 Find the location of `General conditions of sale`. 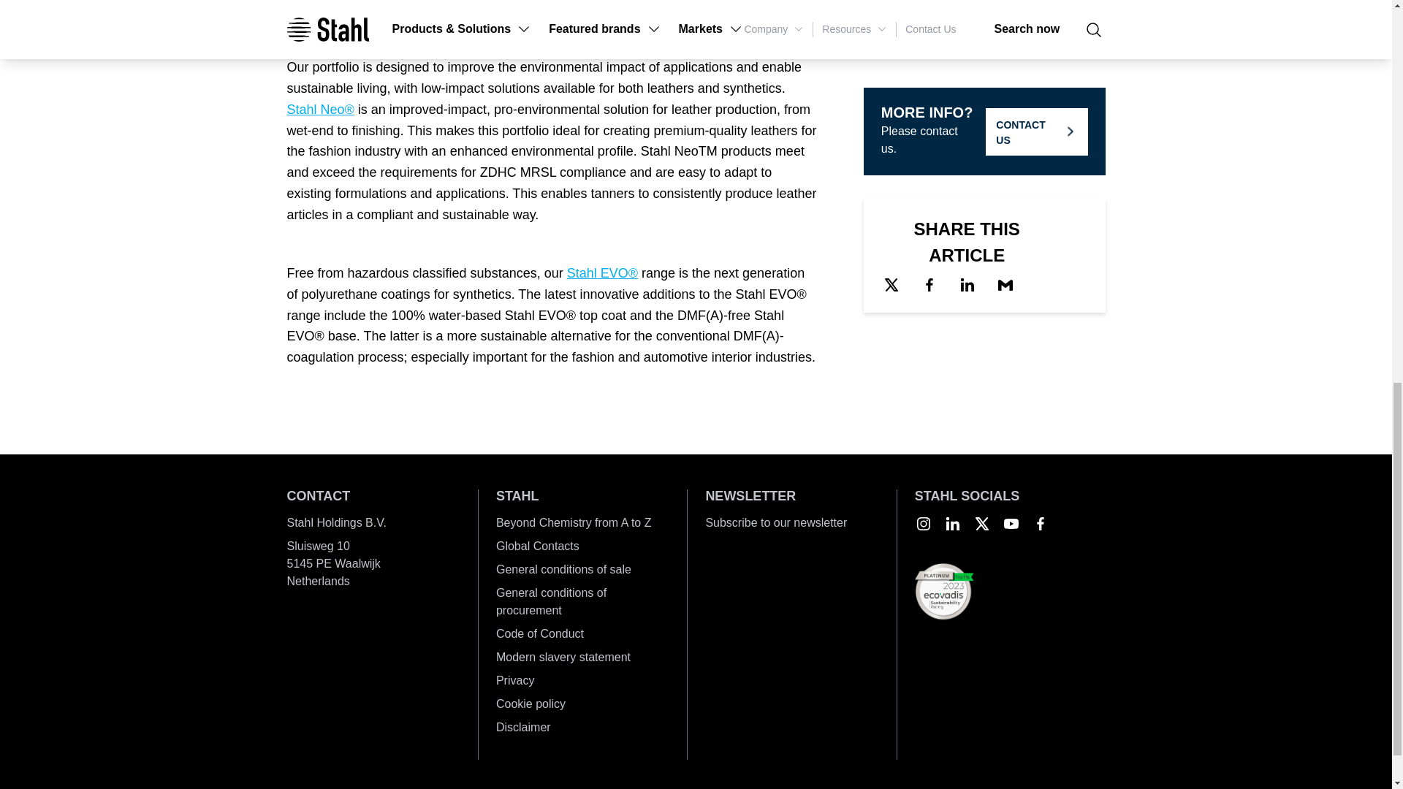

General conditions of sale is located at coordinates (582, 569).